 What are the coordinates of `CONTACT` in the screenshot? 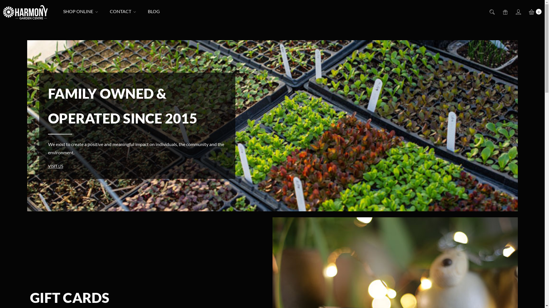 It's located at (123, 11).